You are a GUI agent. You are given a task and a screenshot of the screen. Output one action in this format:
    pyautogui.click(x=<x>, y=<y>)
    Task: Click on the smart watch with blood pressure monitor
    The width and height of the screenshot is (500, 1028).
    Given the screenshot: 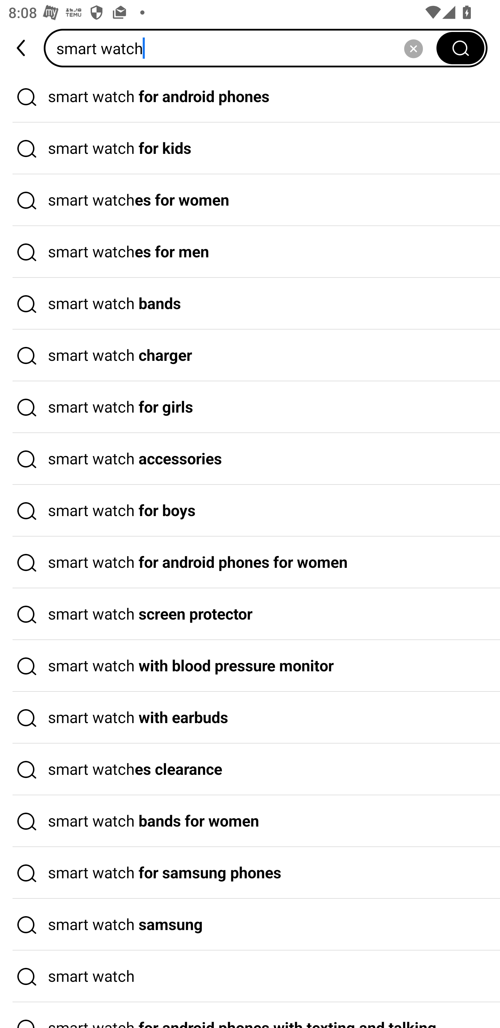 What is the action you would take?
    pyautogui.click(x=250, y=666)
    